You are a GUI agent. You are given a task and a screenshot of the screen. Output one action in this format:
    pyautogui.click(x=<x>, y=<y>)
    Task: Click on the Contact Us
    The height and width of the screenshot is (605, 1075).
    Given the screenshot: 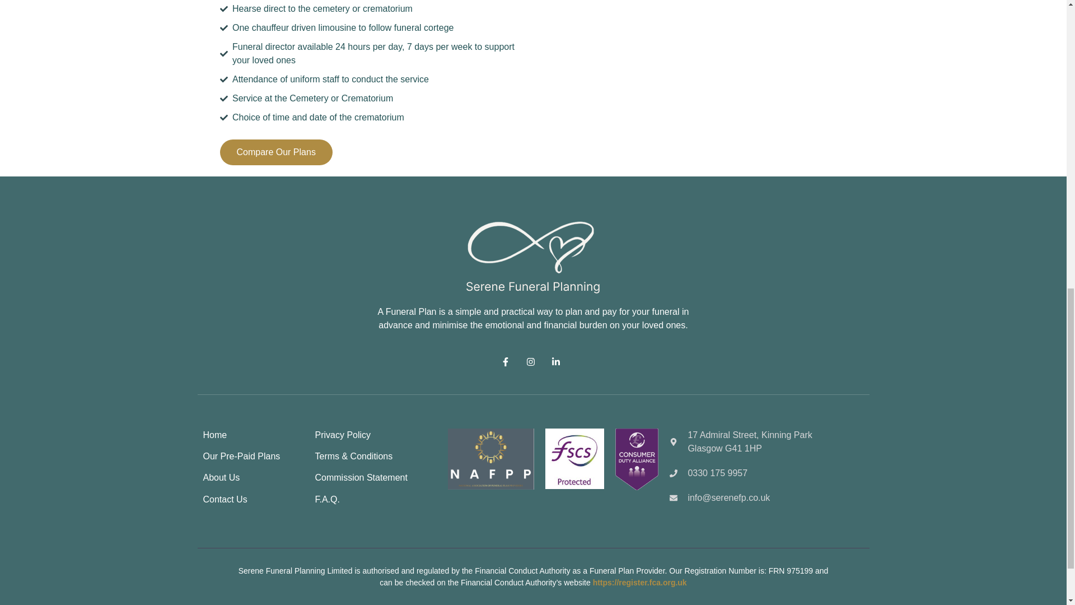 What is the action you would take?
    pyautogui.click(x=225, y=499)
    